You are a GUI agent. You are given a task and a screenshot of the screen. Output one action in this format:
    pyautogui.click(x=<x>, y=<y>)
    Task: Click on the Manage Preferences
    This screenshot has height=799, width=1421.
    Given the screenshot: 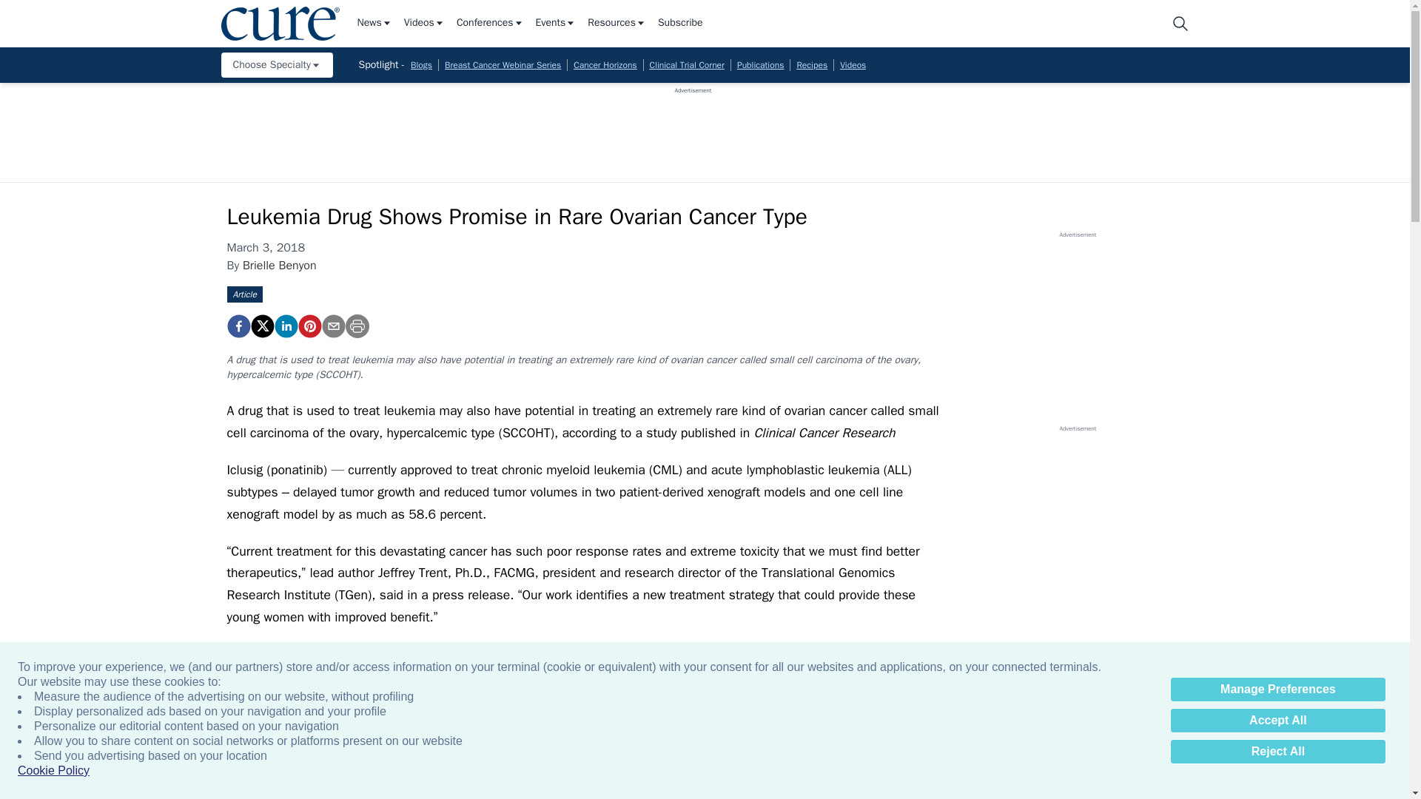 What is the action you would take?
    pyautogui.click(x=1277, y=690)
    